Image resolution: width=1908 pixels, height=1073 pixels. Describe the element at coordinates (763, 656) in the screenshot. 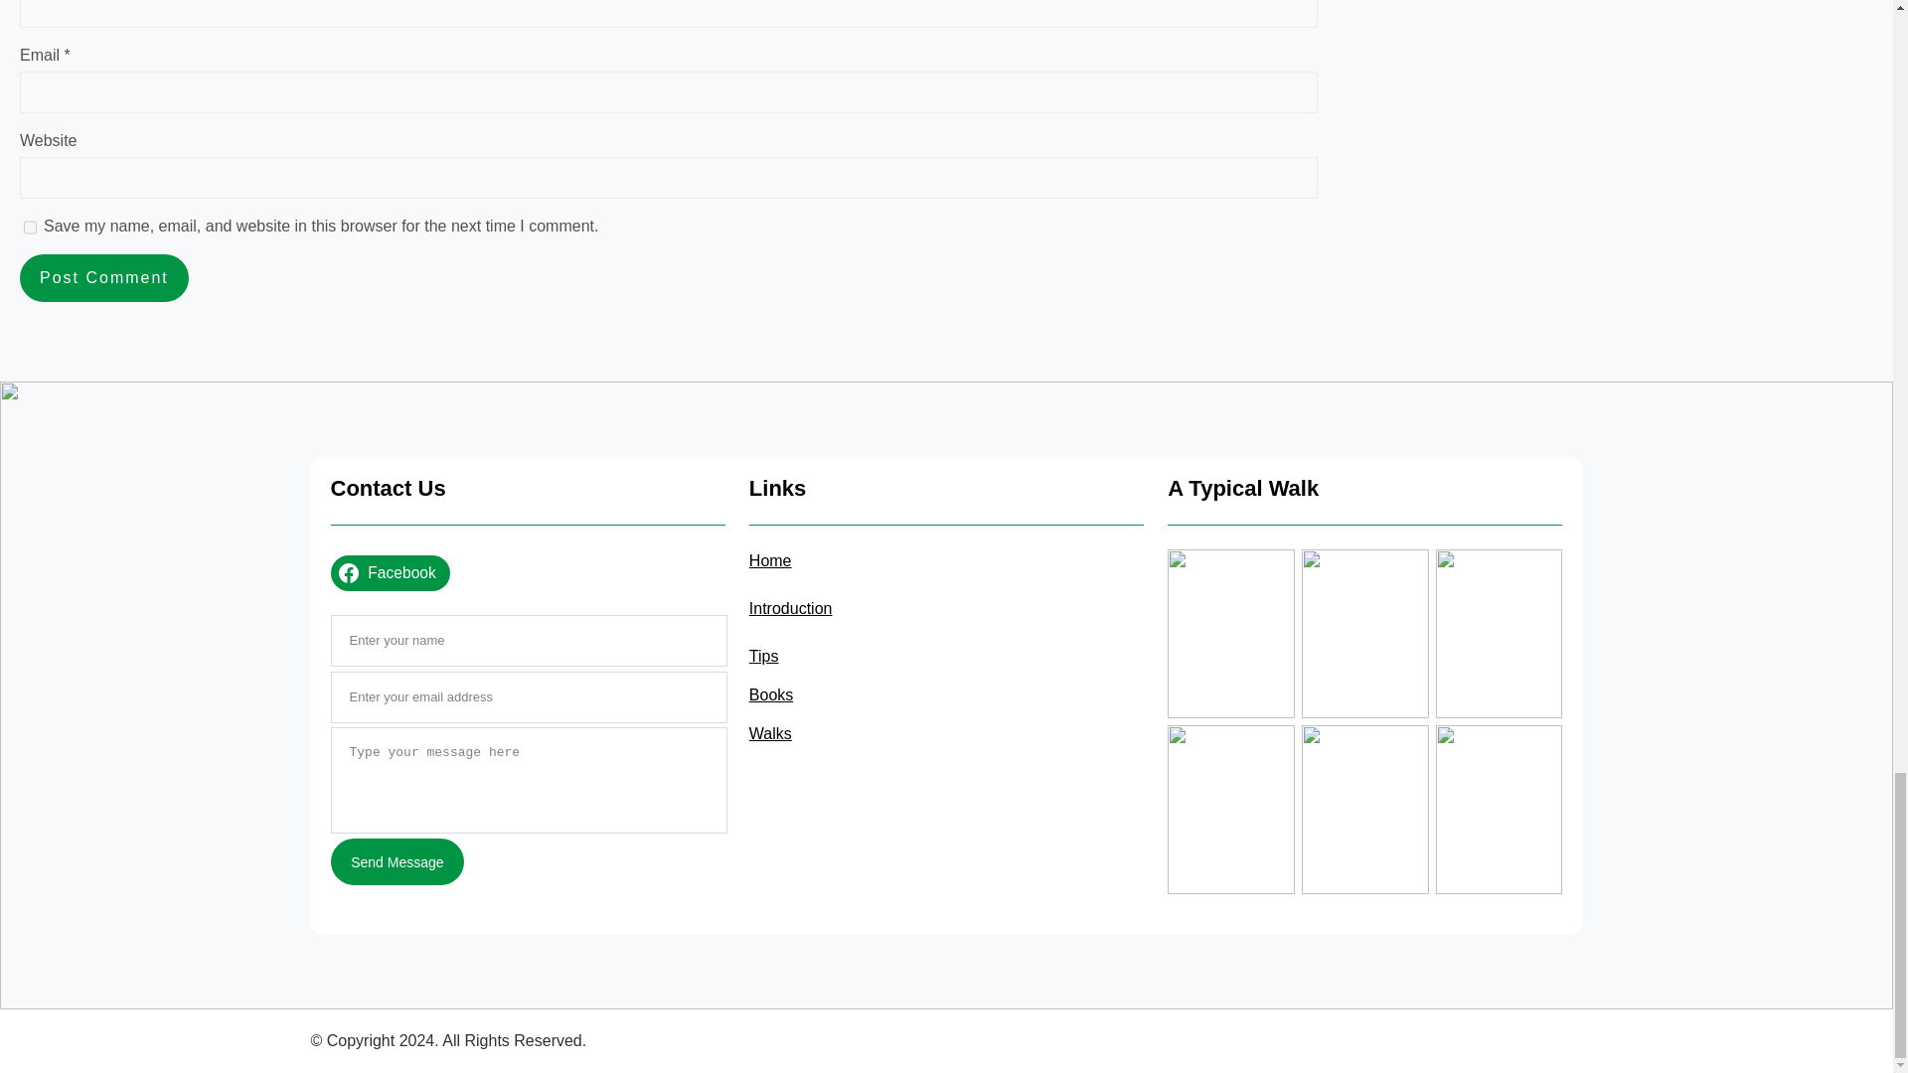

I see `Tips` at that location.